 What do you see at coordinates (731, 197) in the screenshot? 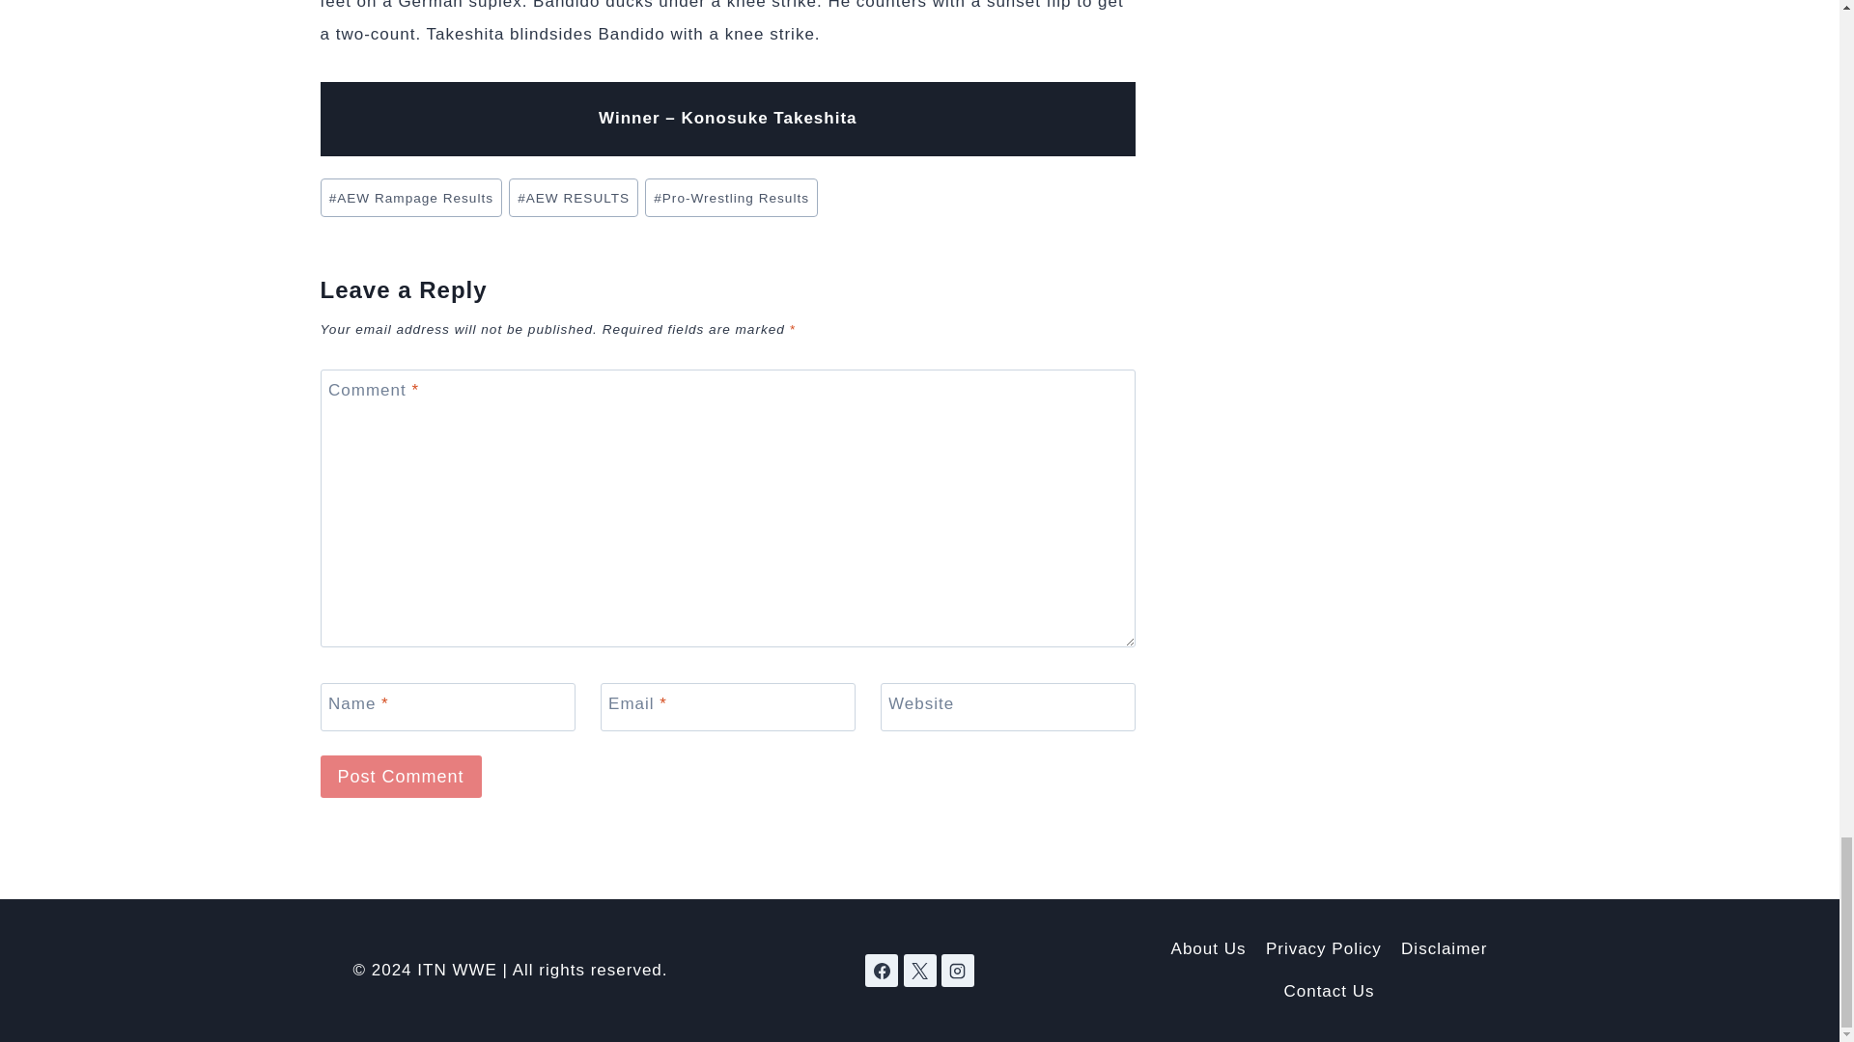
I see `Pro-Wrestling Results` at bounding box center [731, 197].